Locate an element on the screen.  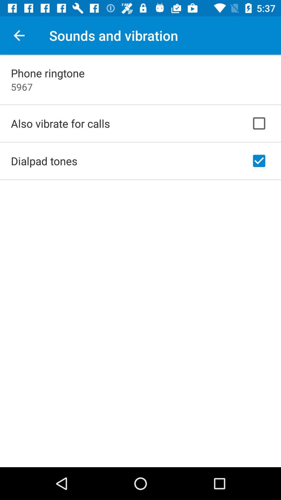
press the app above phone ringtone icon is located at coordinates (19, 35).